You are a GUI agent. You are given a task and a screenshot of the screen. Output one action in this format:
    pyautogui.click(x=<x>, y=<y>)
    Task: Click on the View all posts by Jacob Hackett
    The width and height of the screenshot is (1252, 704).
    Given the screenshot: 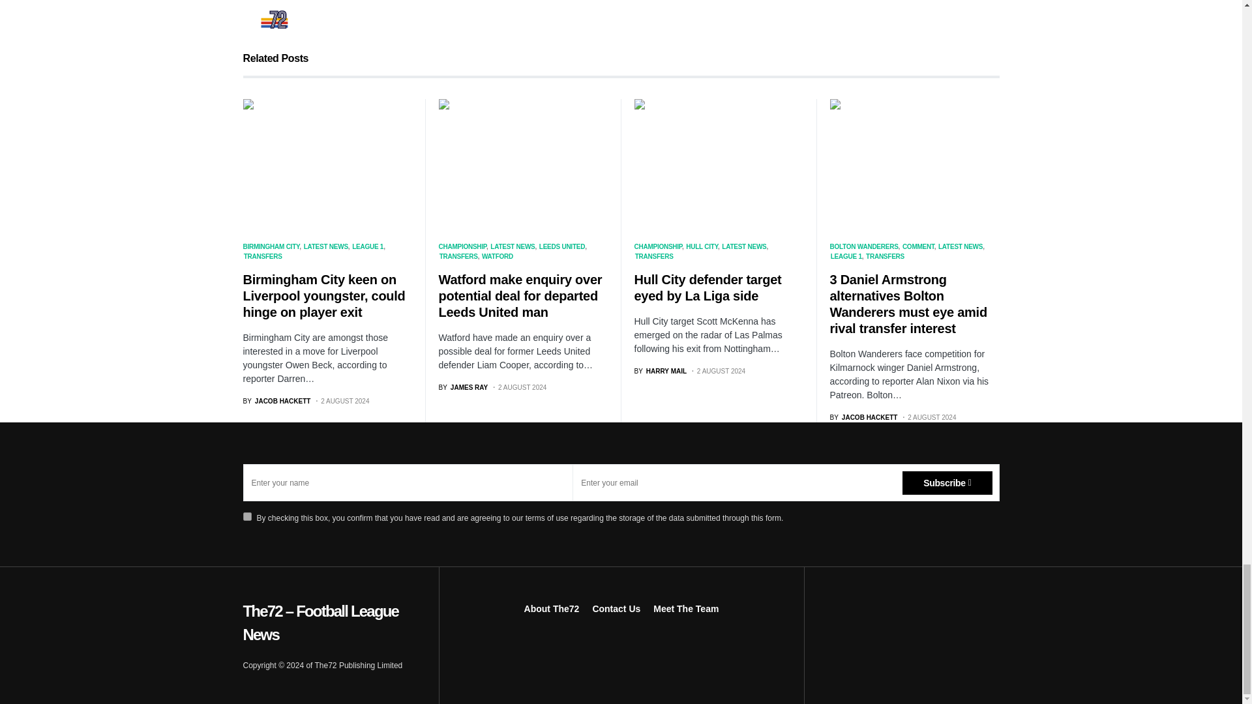 What is the action you would take?
    pyautogui.click(x=276, y=402)
    